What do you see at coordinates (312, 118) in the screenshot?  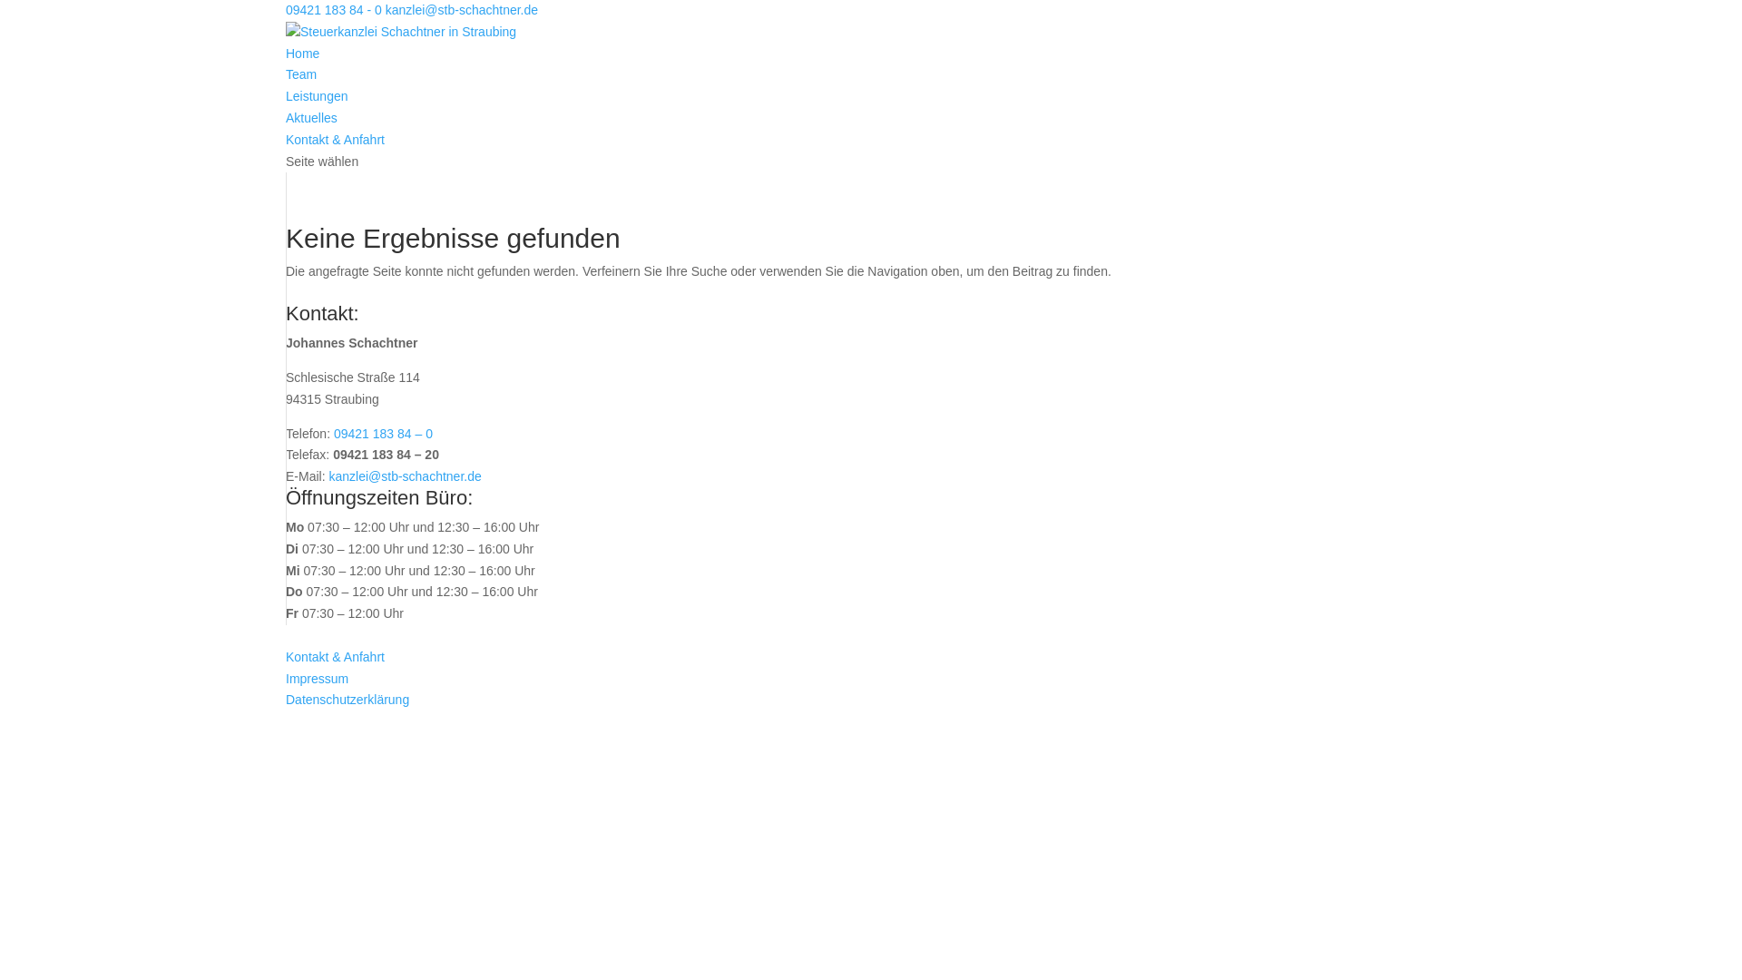 I see `Aktuelles` at bounding box center [312, 118].